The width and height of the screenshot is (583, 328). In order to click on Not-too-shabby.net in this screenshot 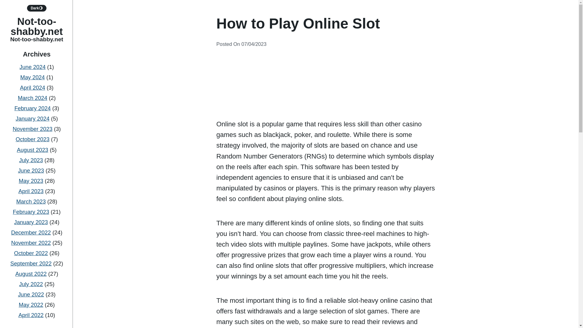, I will do `click(36, 26)`.